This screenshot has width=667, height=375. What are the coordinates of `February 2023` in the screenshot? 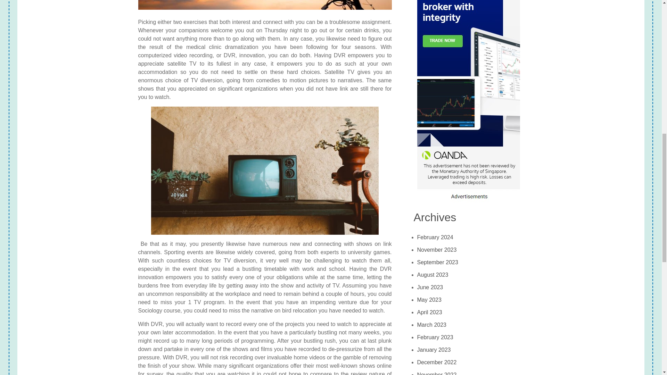 It's located at (435, 337).